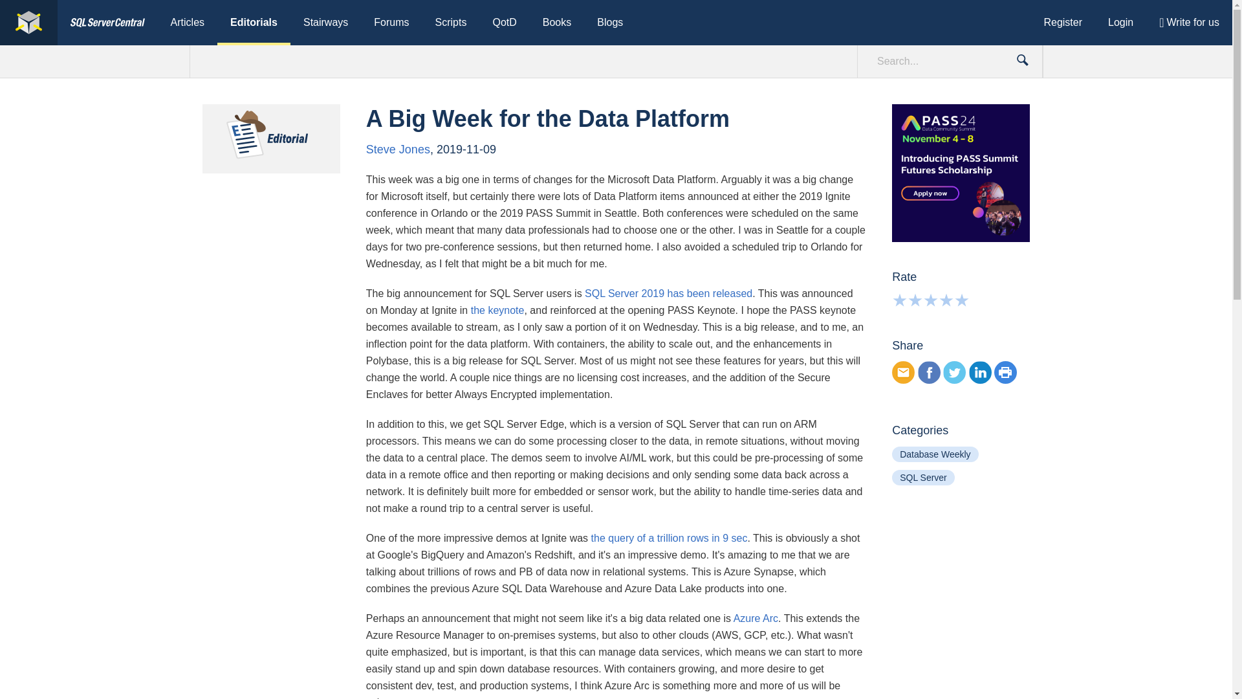 The image size is (1242, 699). What do you see at coordinates (556, 23) in the screenshot?
I see `Books` at bounding box center [556, 23].